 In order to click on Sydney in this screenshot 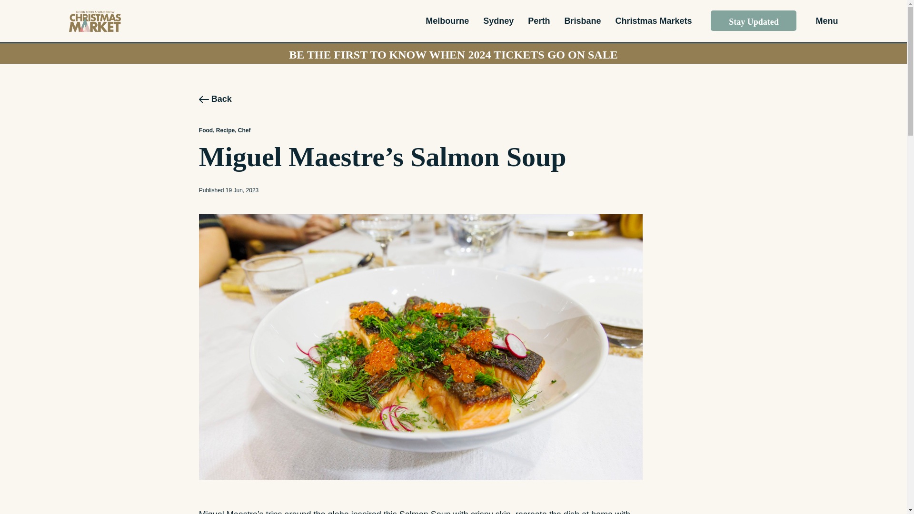, I will do `click(498, 20)`.